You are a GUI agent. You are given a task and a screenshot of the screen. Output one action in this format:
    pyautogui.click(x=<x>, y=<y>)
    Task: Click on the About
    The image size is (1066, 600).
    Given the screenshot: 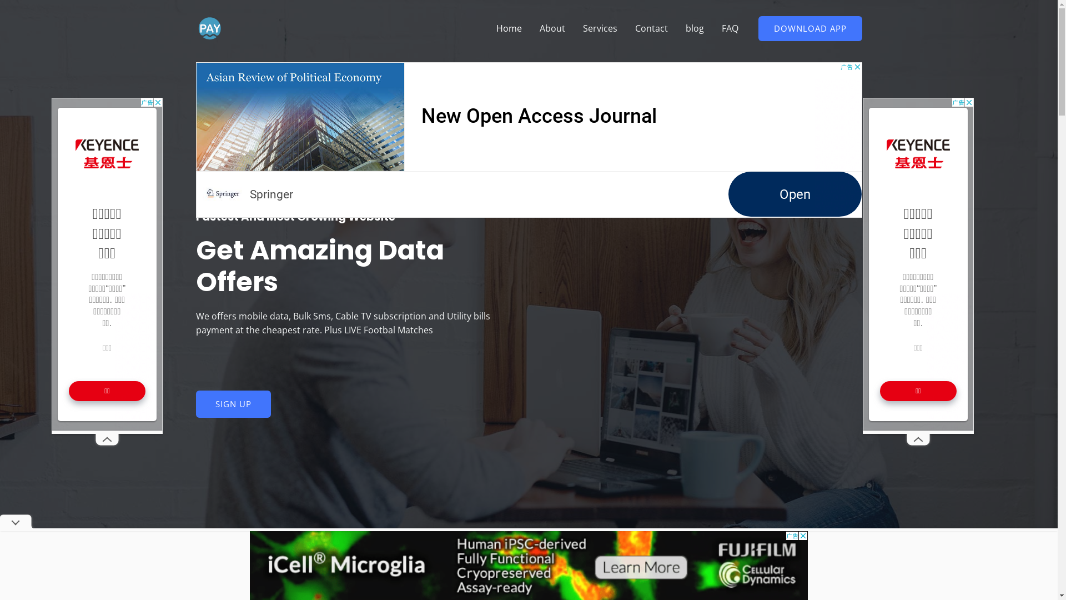 What is the action you would take?
    pyautogui.click(x=552, y=28)
    